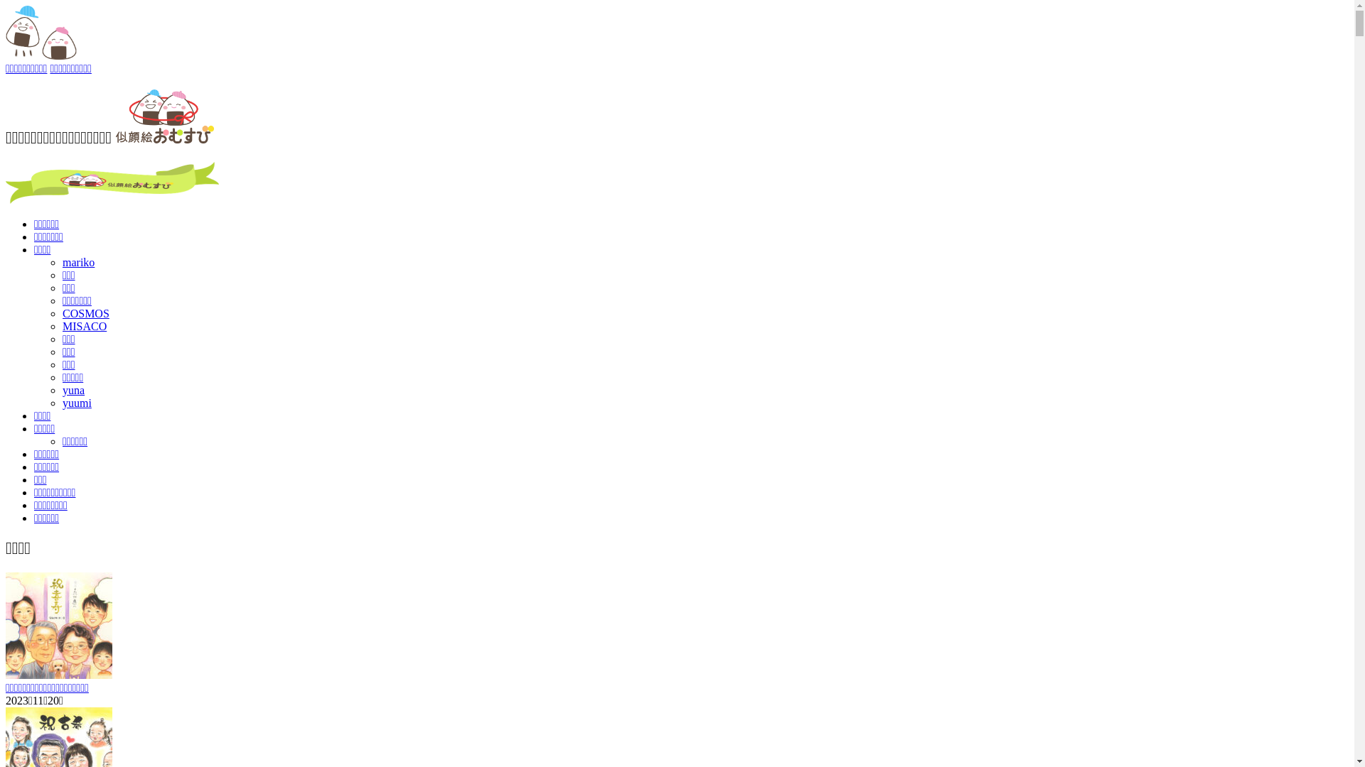  What do you see at coordinates (78, 263) in the screenshot?
I see `mariko` at bounding box center [78, 263].